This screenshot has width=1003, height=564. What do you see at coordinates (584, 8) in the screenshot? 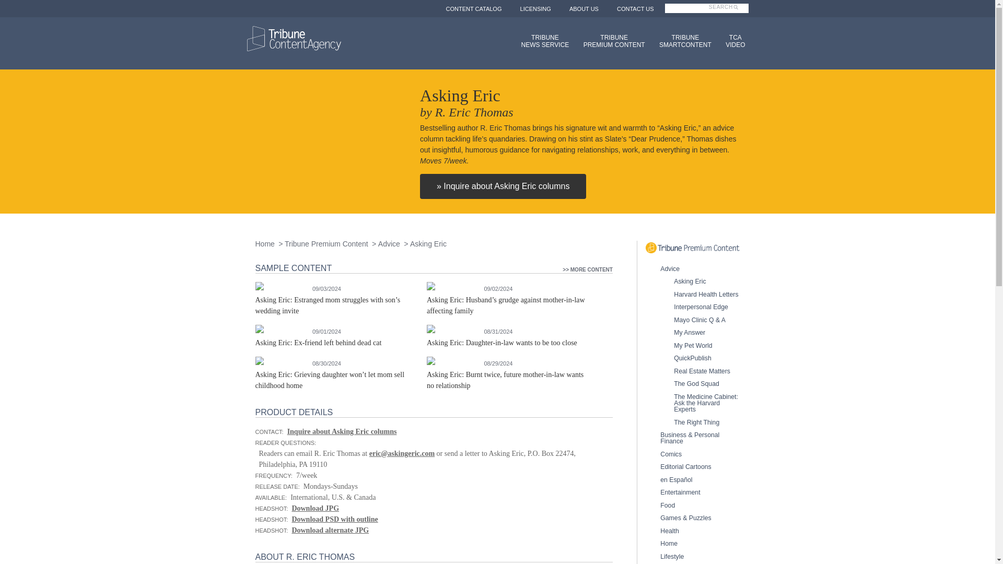
I see `ABOUT US` at bounding box center [584, 8].